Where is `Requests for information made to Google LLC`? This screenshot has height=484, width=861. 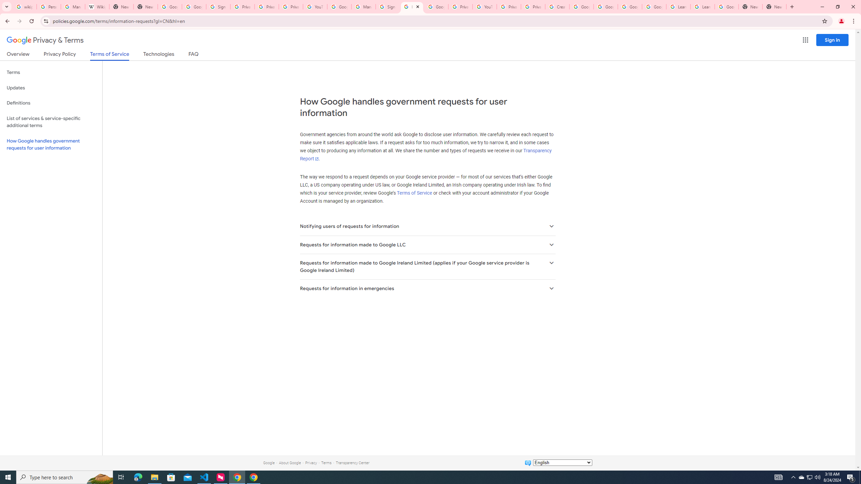 Requests for information made to Google LLC is located at coordinates (427, 245).